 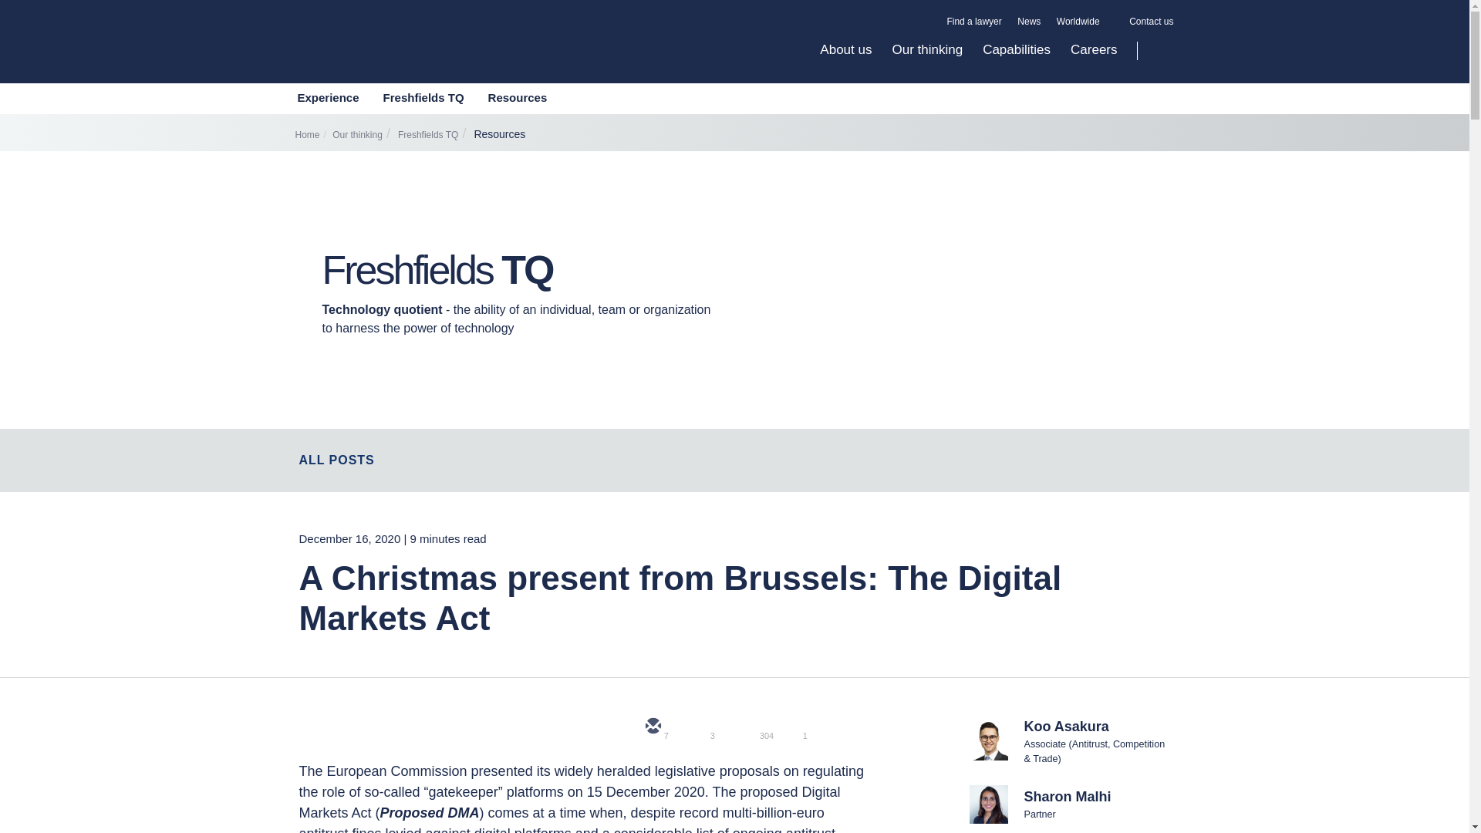 I want to click on Our thinking, so click(x=927, y=62).